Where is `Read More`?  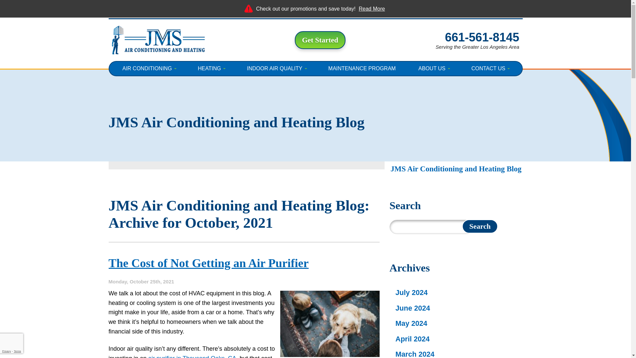
Read More is located at coordinates (372, 9).